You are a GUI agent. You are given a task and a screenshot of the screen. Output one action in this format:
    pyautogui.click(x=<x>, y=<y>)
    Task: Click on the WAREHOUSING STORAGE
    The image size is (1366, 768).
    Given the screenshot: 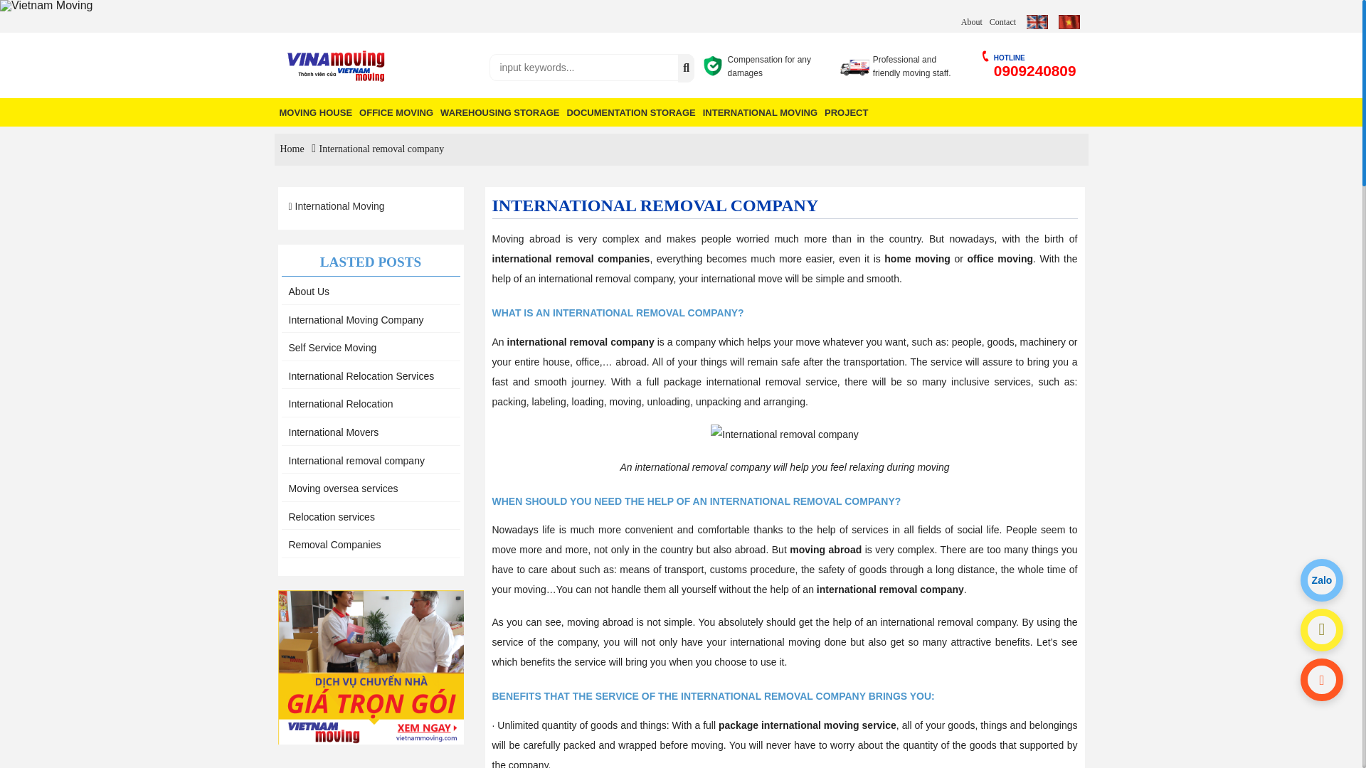 What is the action you would take?
    pyautogui.click(x=499, y=111)
    